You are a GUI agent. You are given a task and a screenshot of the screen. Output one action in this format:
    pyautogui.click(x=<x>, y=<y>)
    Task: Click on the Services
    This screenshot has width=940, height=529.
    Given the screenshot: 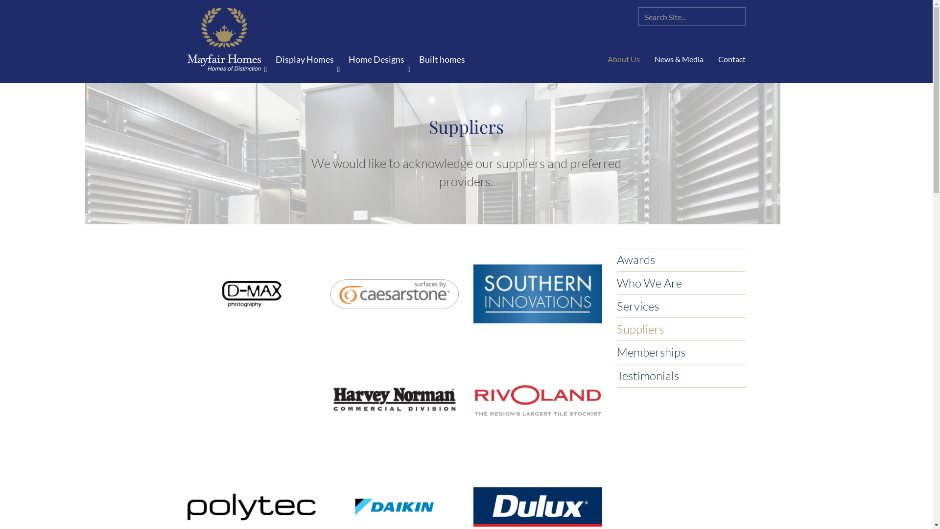 What is the action you would take?
    pyautogui.click(x=638, y=306)
    